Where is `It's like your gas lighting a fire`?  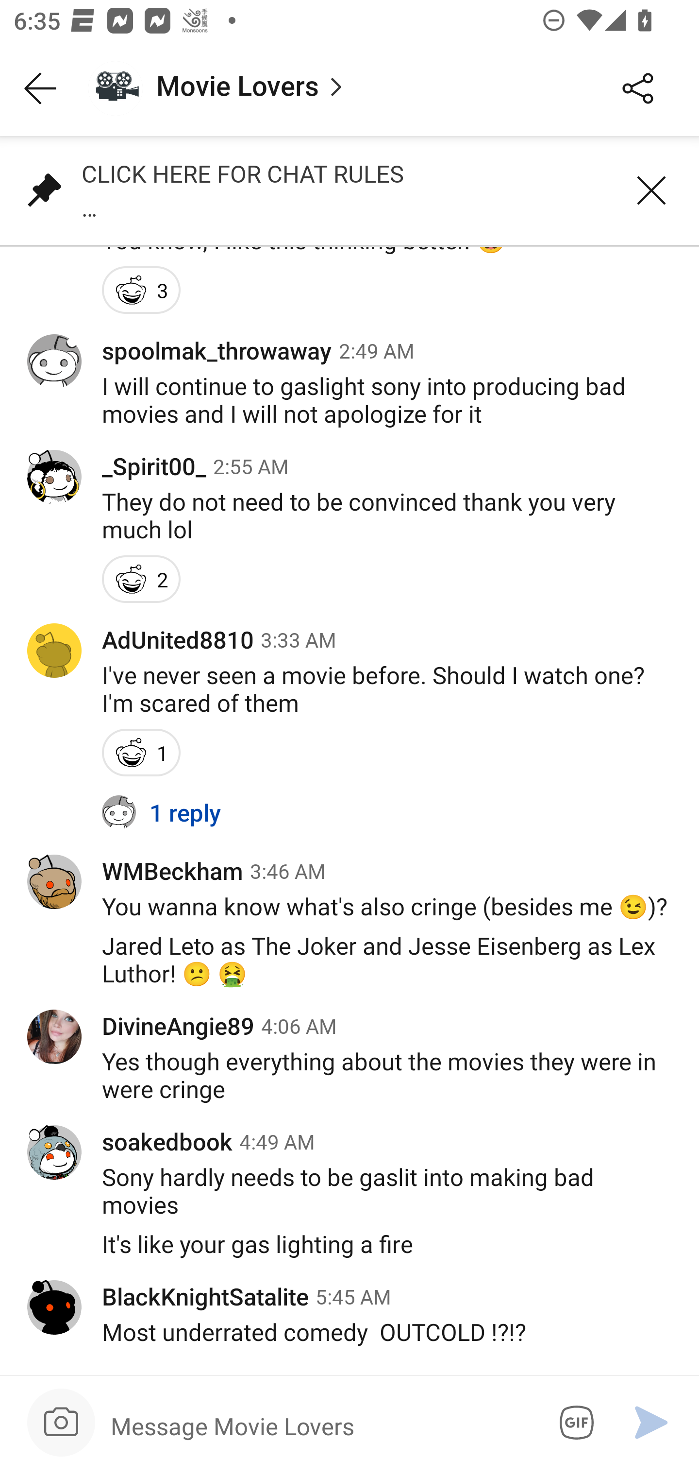 It's like your gas lighting a fire is located at coordinates (349, 1254).